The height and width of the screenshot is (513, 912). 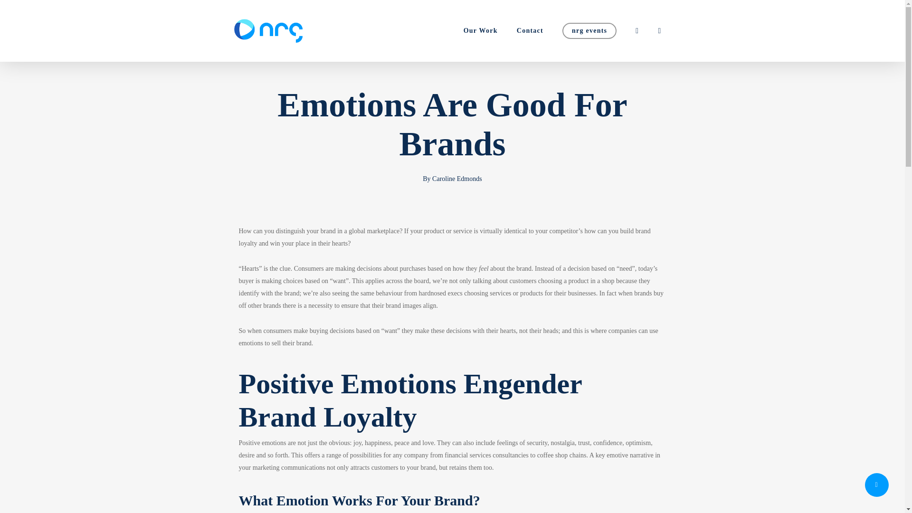 What do you see at coordinates (457, 179) in the screenshot?
I see `Posts by Caroline Edmonds` at bounding box center [457, 179].